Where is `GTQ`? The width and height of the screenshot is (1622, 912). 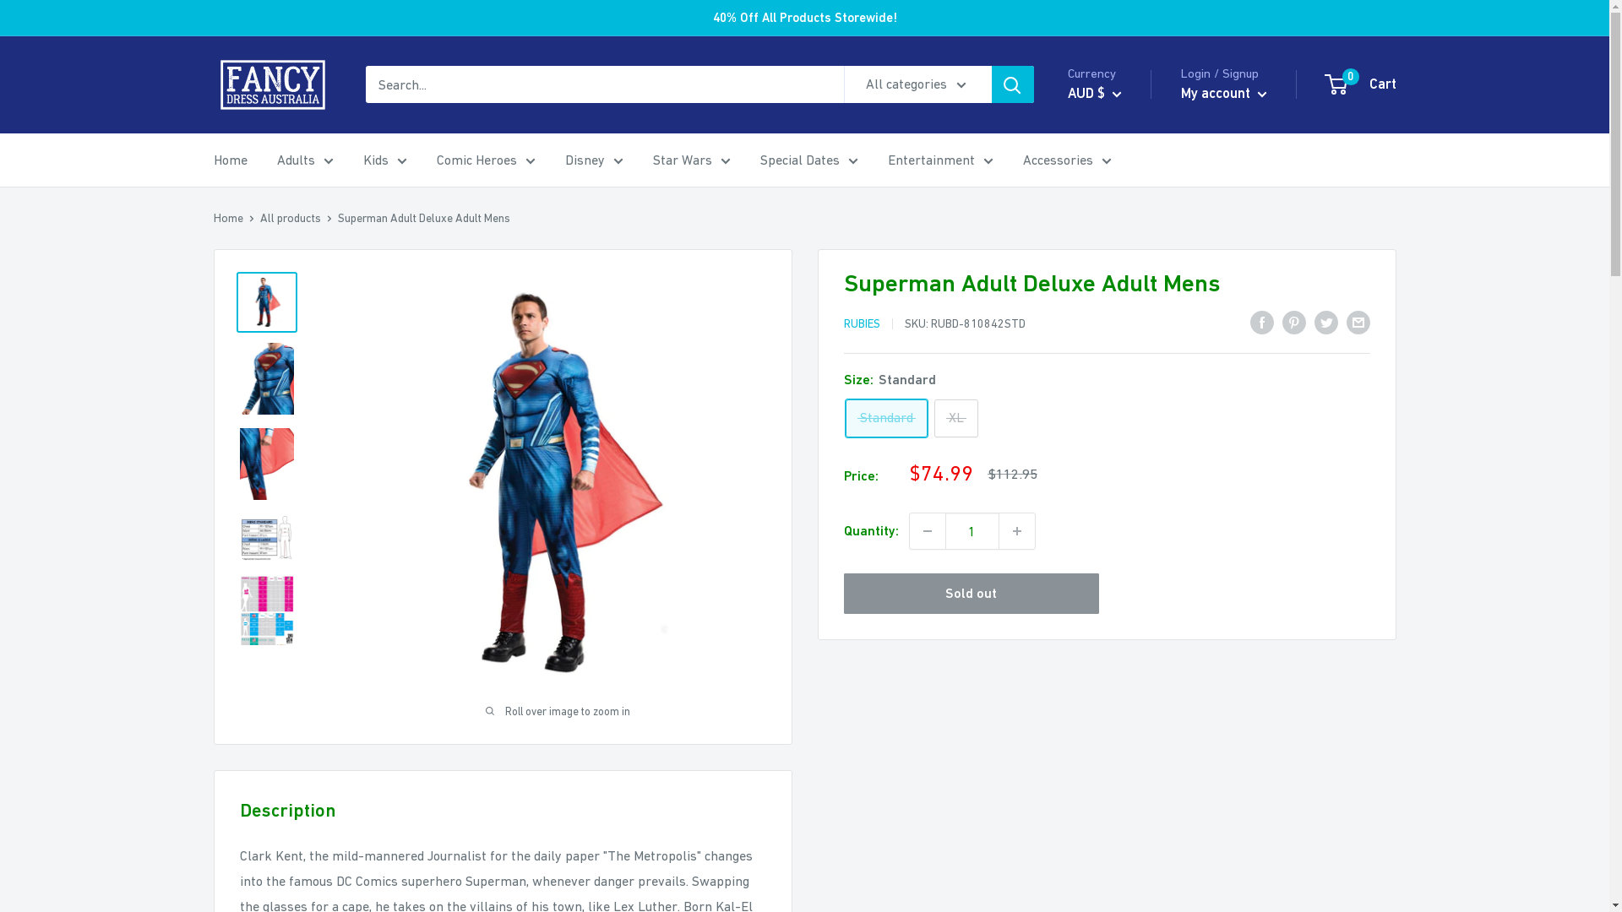 GTQ is located at coordinates (257, 726).